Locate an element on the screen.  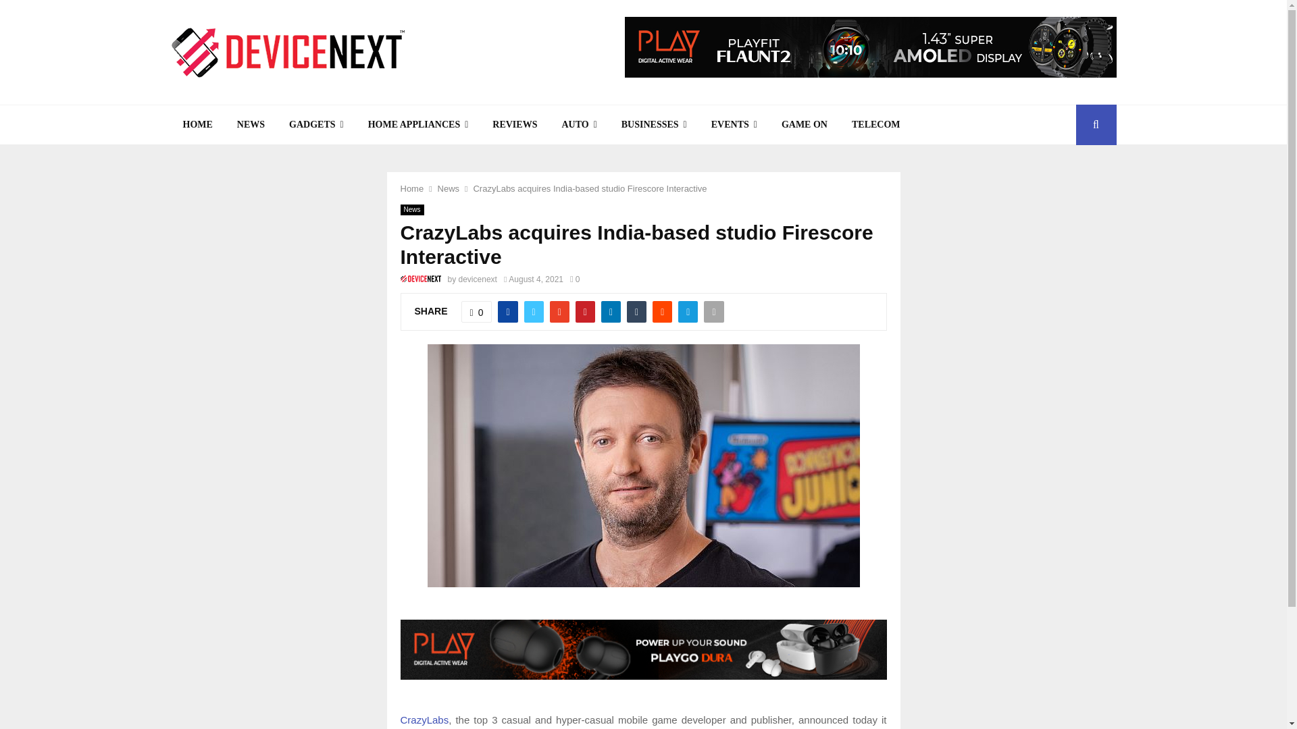
HOME APPLIANCES is located at coordinates (418, 124).